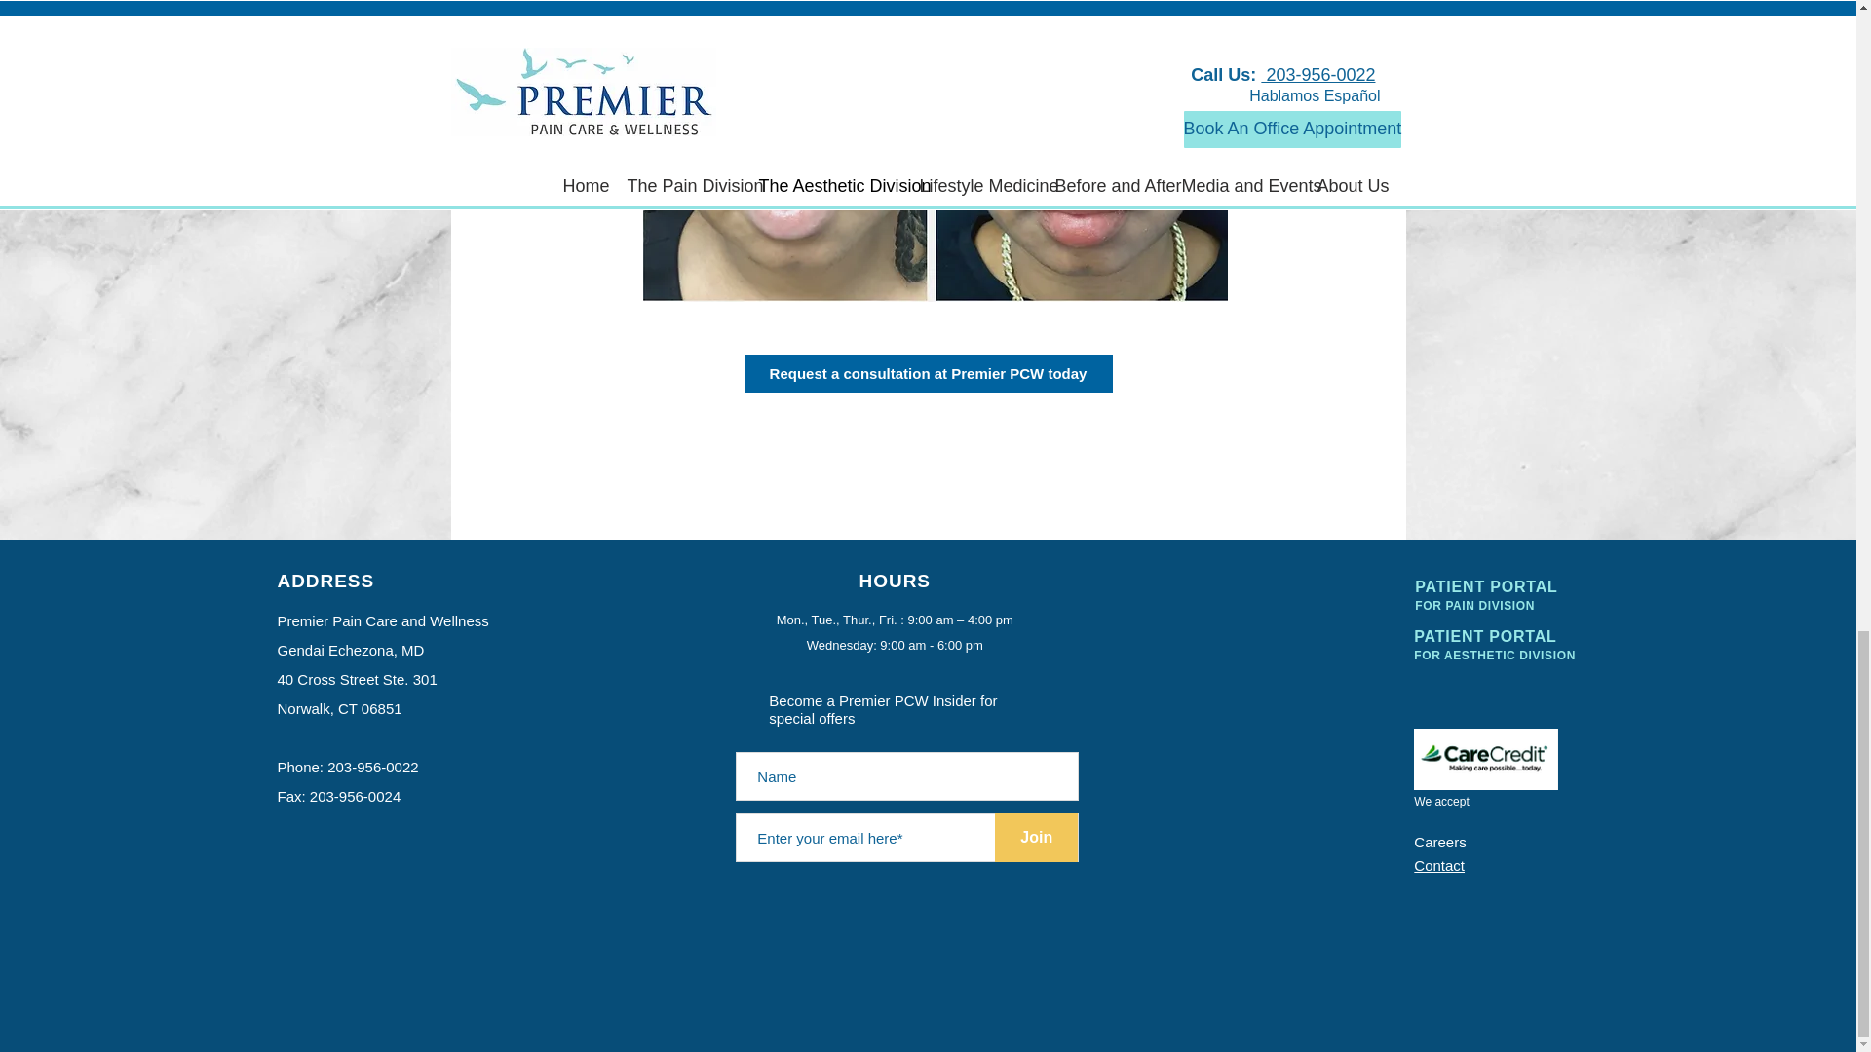  I want to click on Request a consultation at Premier PCW today, so click(1524, 605).